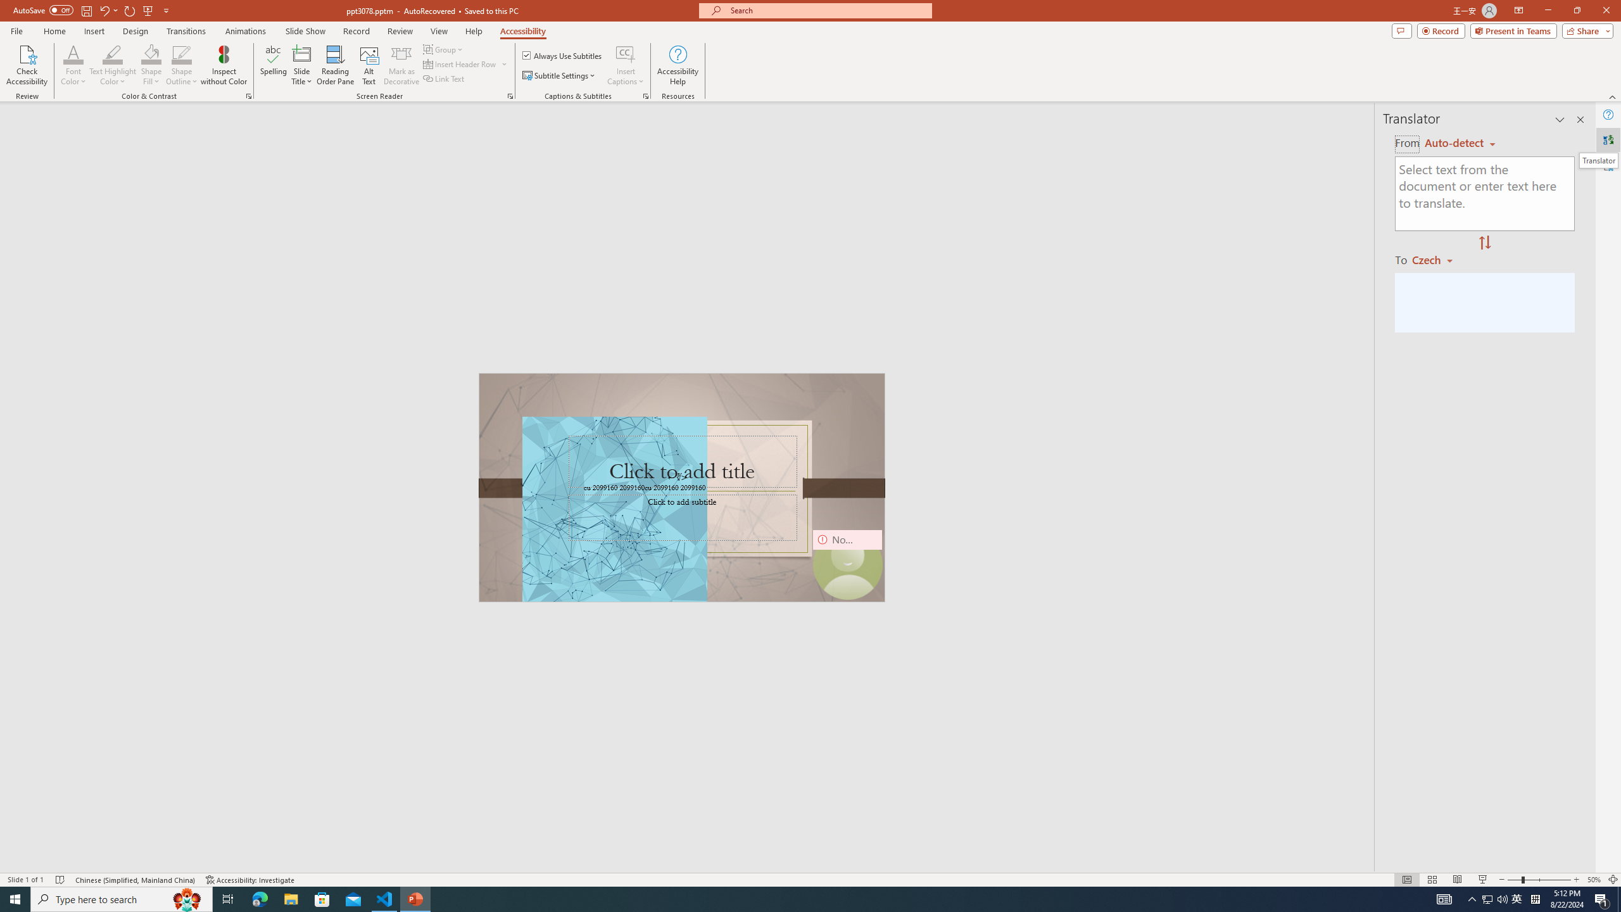 The height and width of the screenshot is (912, 1621). Describe the element at coordinates (224, 65) in the screenshot. I see `Inspect without Color` at that location.